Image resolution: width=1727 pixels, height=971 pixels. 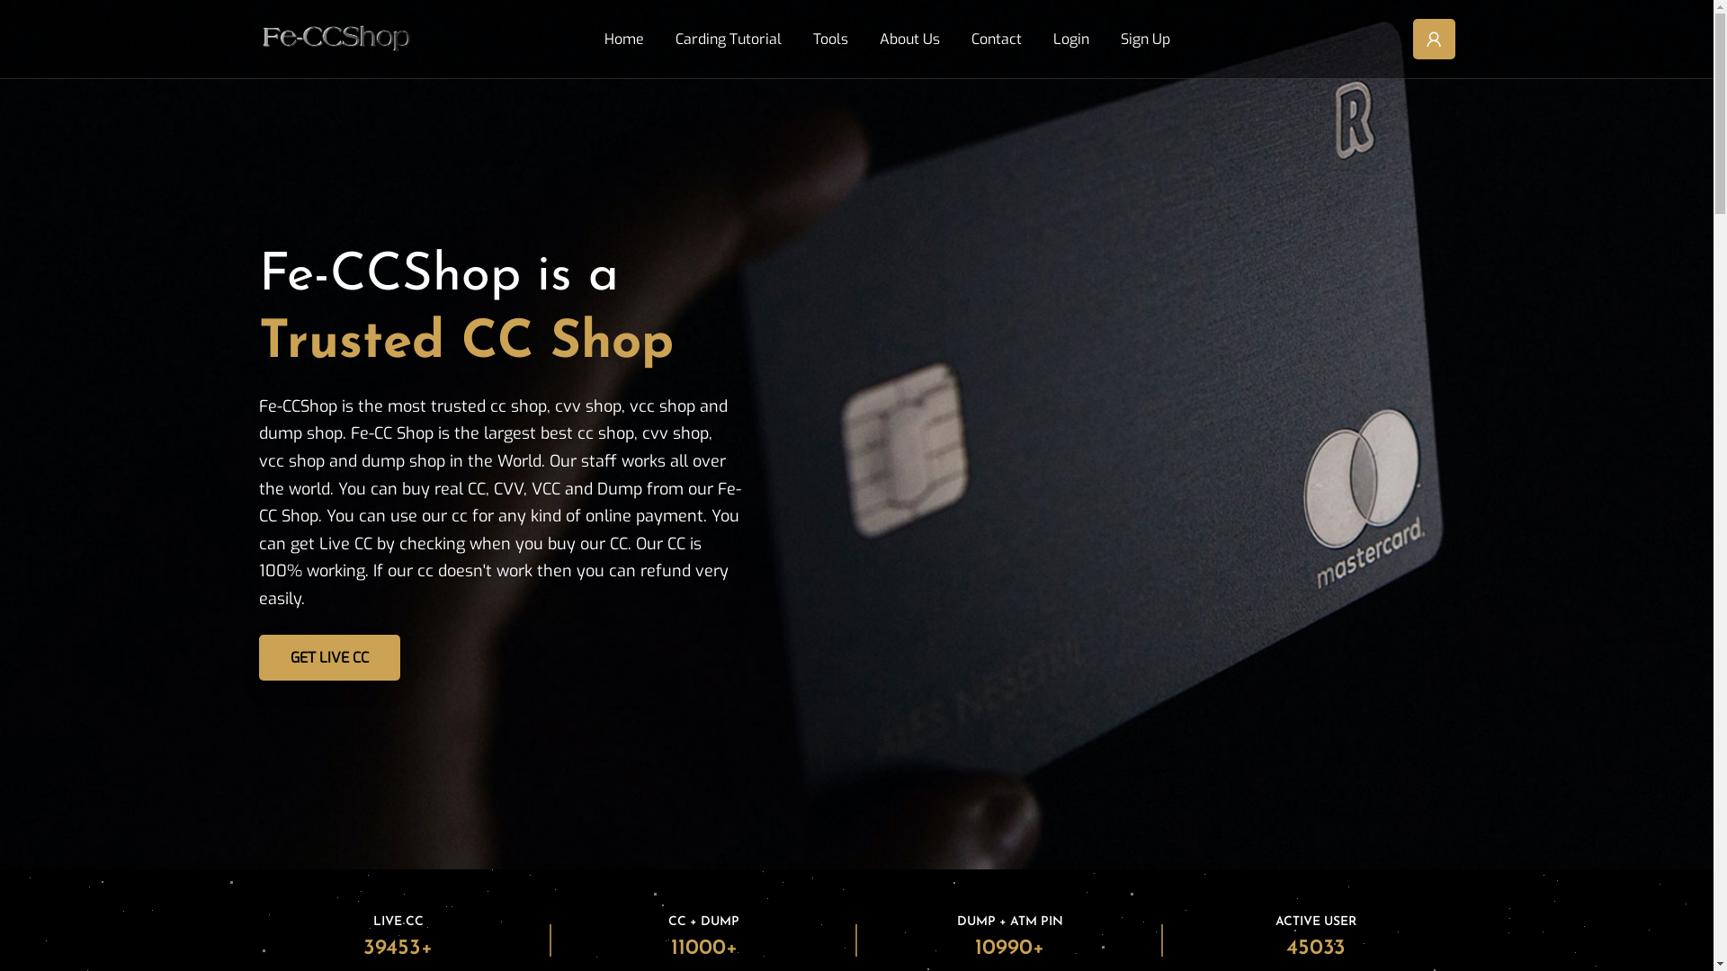 I want to click on Carding Tutorial, so click(x=734, y=40).